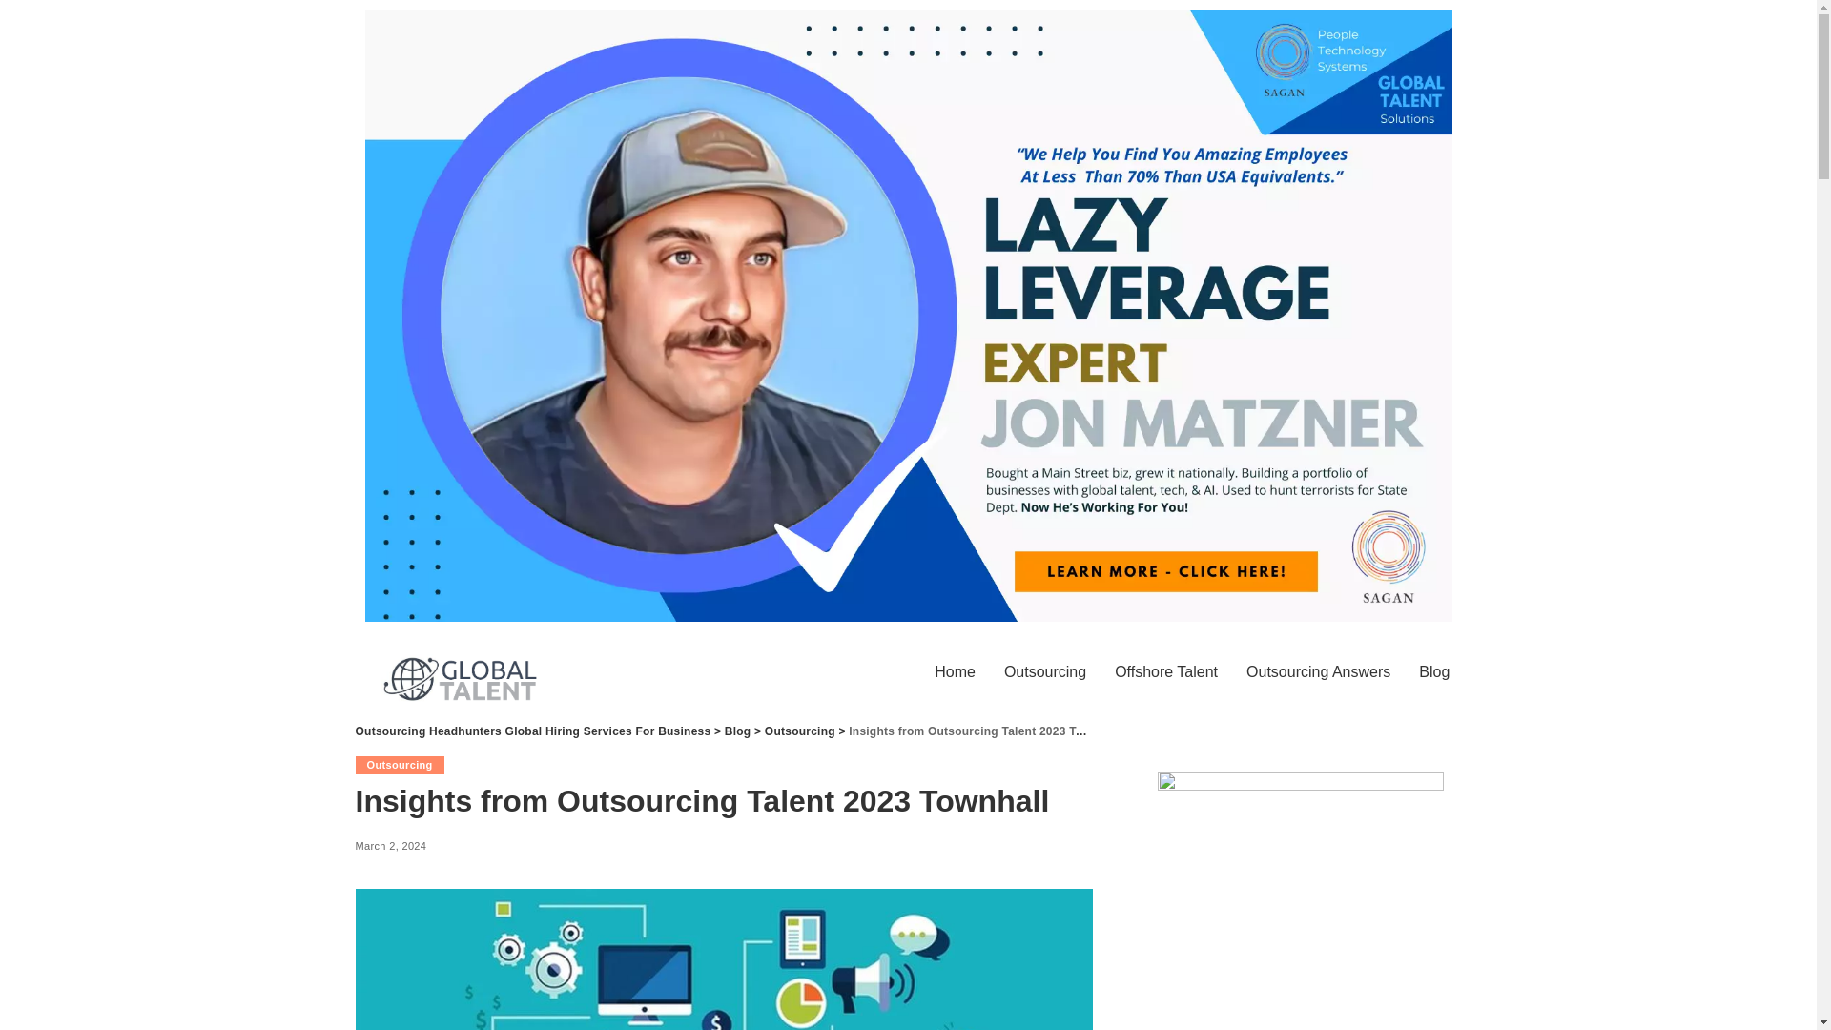 Image resolution: width=1831 pixels, height=1030 pixels. I want to click on 2024-03-02T00:46:20-05:00, so click(391, 847).